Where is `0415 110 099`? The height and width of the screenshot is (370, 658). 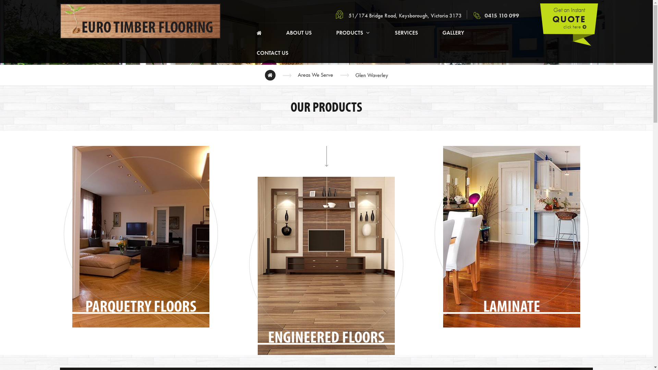 0415 110 099 is located at coordinates (496, 15).